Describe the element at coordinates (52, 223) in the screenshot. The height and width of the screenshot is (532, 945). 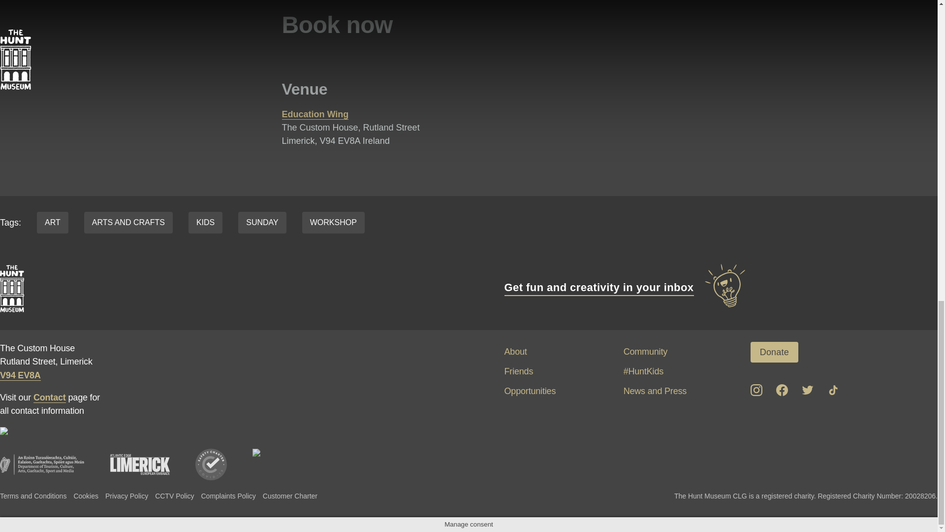
I see `ART` at that location.